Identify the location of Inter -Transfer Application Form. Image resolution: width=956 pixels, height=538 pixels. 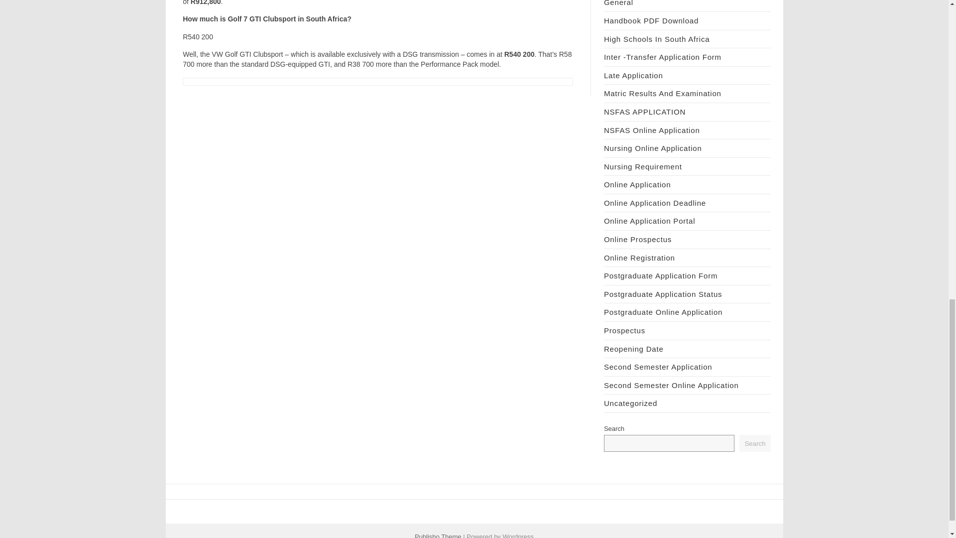
(663, 57).